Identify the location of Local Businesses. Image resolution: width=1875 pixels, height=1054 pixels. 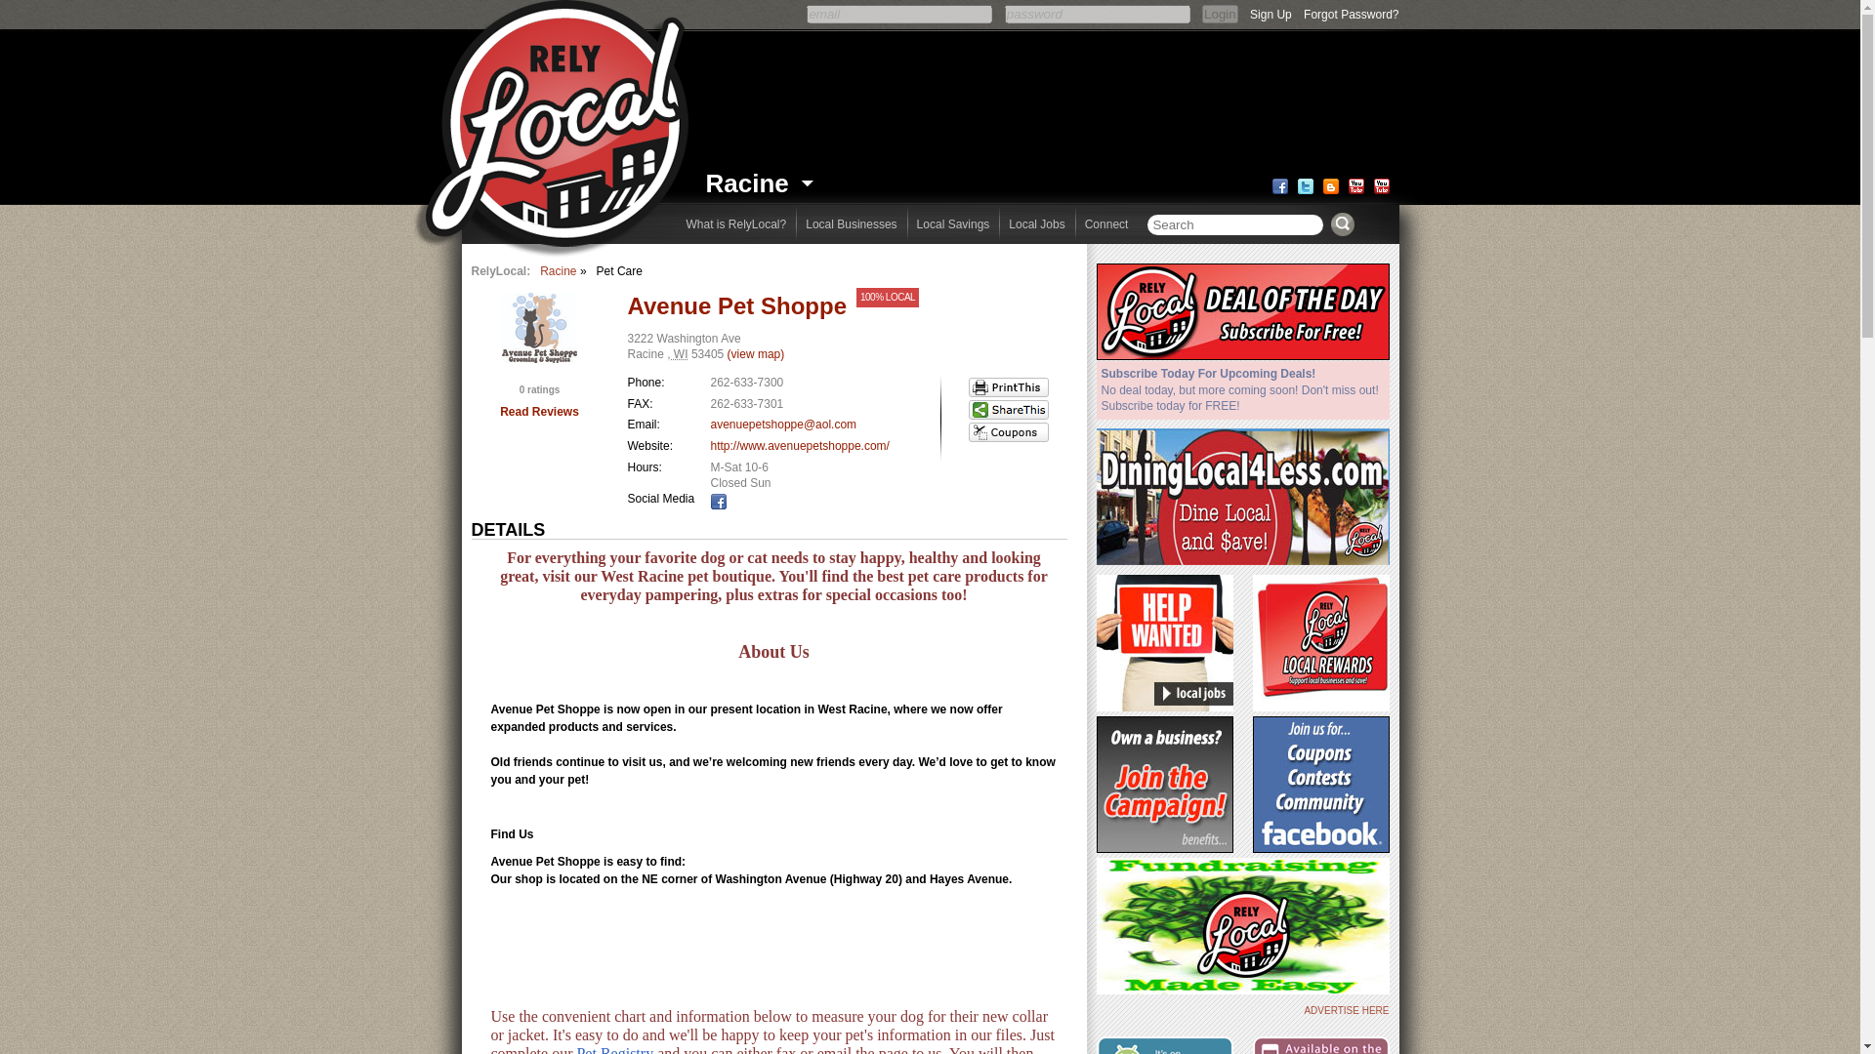
(850, 223).